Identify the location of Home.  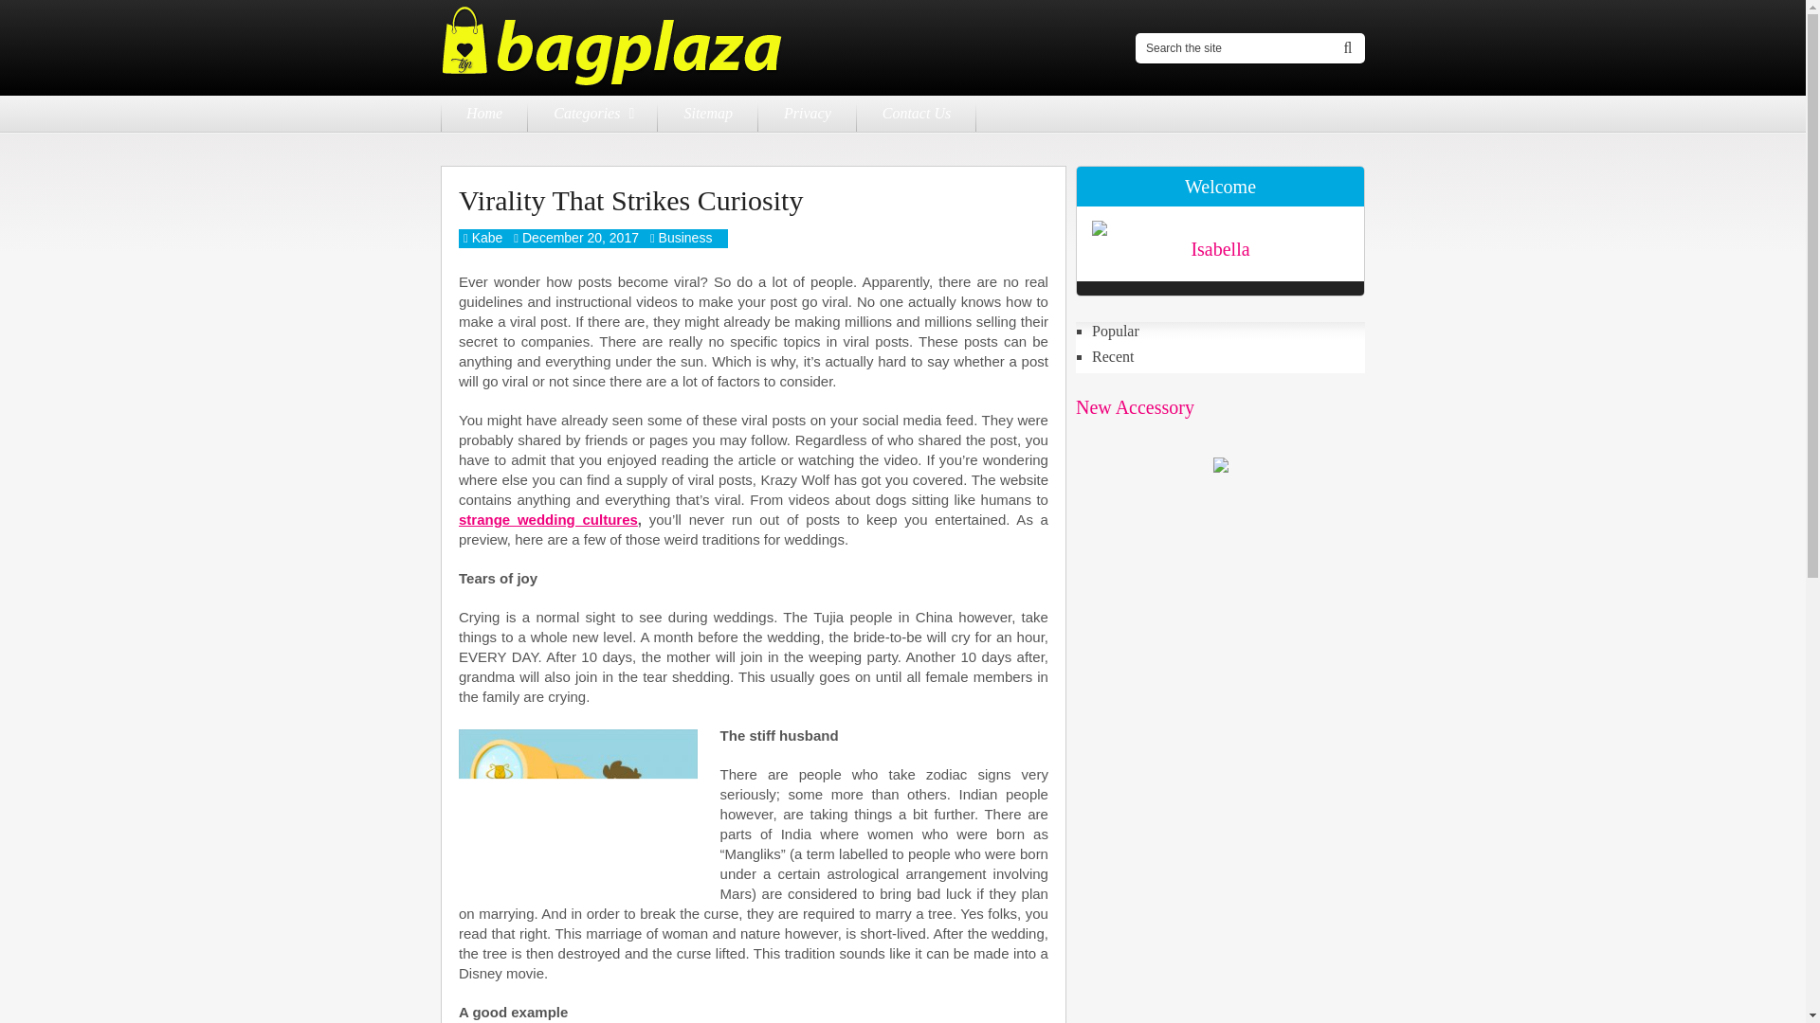
(483, 114).